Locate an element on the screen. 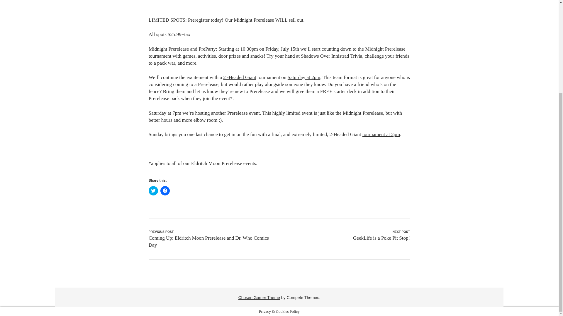  Click to share on Facebook is located at coordinates (165, 191).